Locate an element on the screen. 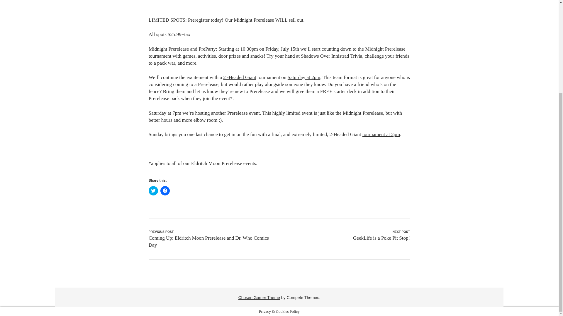  Click to share on Facebook is located at coordinates (165, 191).